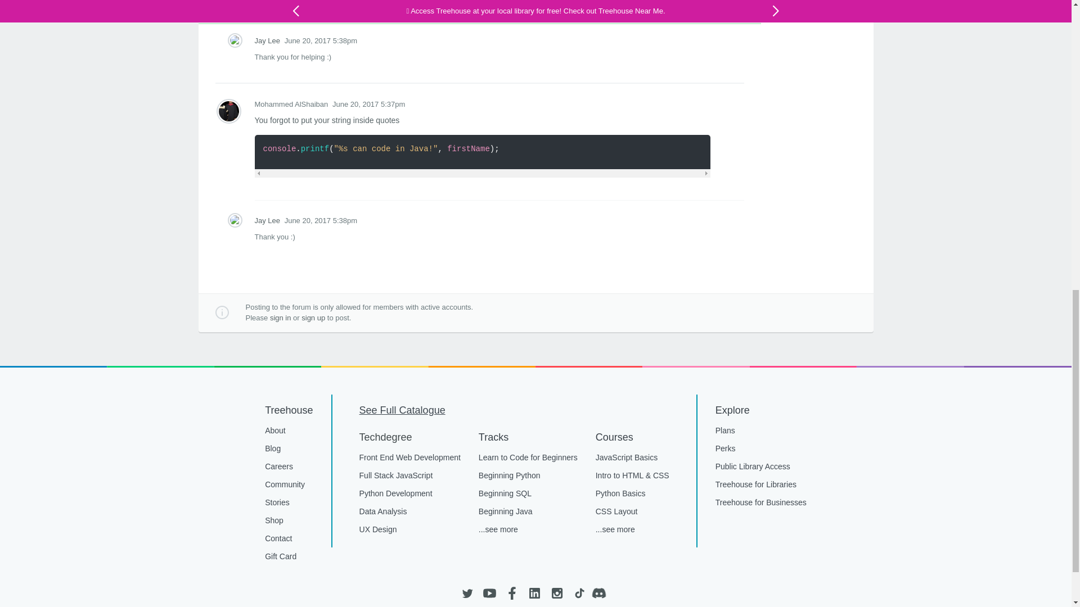  Describe the element at coordinates (466, 593) in the screenshot. I see `Twitter` at that location.